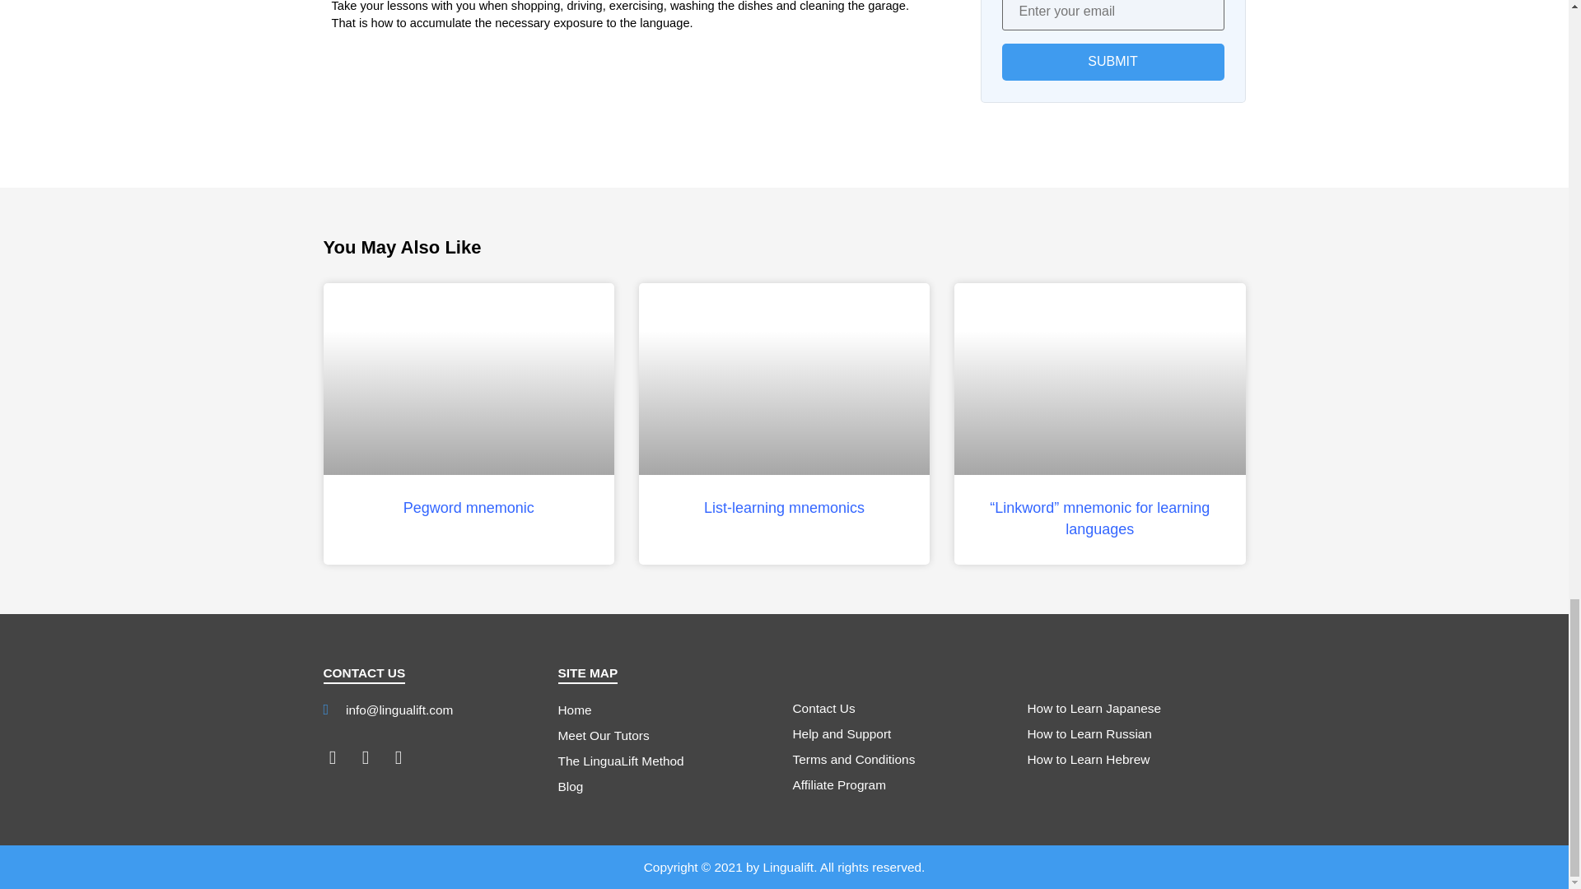 This screenshot has width=1581, height=889. What do you see at coordinates (468, 507) in the screenshot?
I see `Pegword mnemonic` at bounding box center [468, 507].